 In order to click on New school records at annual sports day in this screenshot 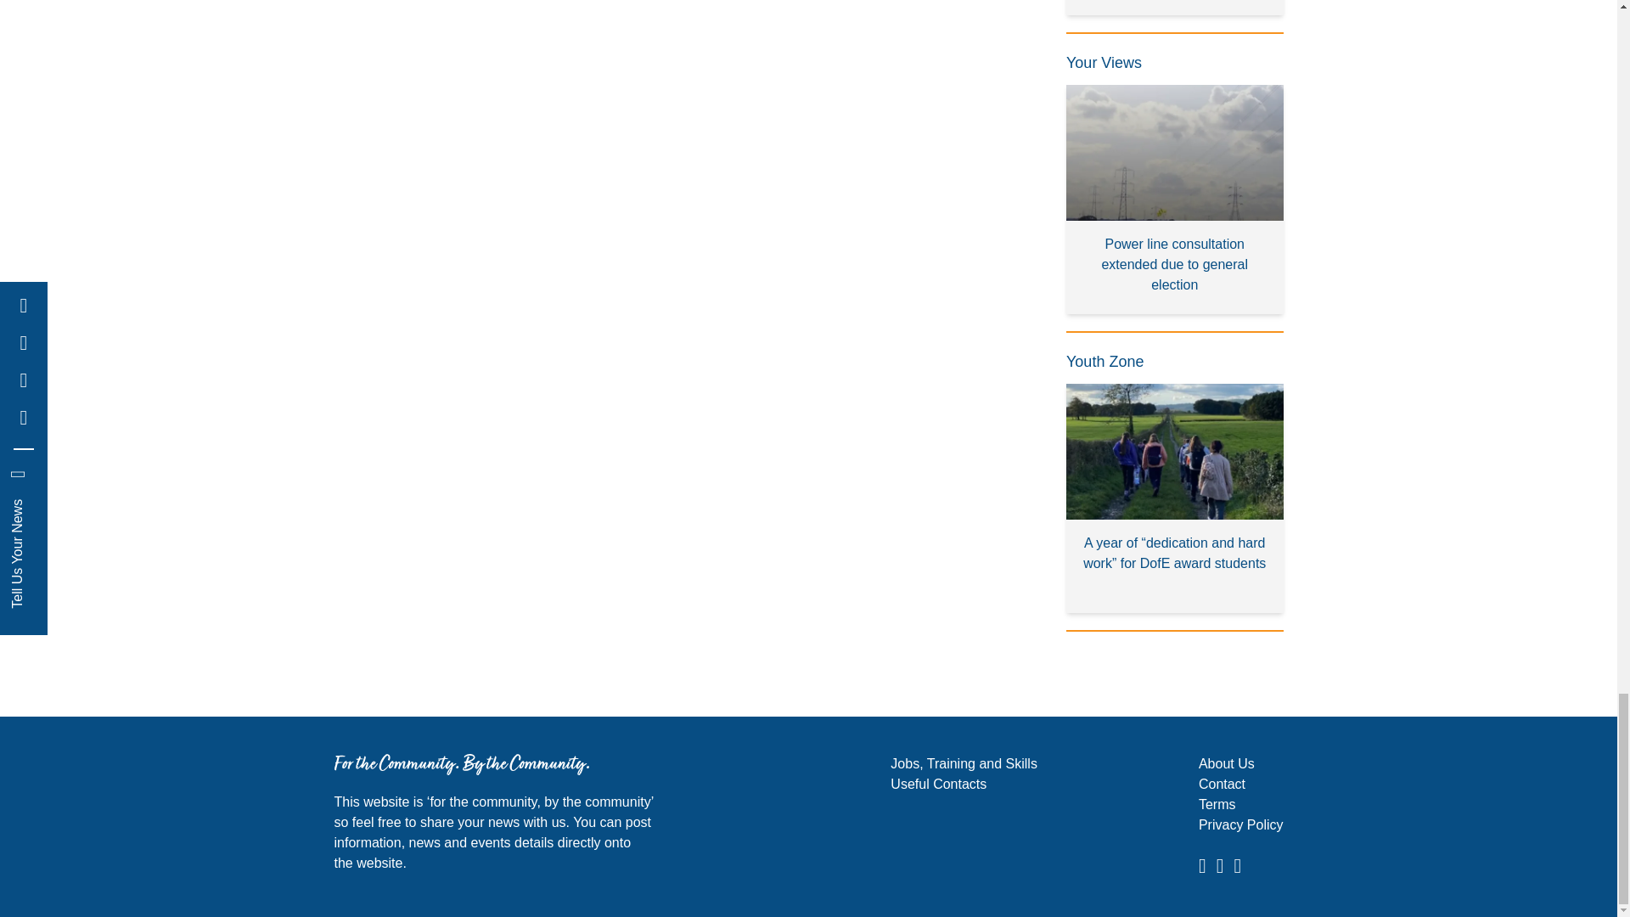, I will do `click(1175, 8)`.